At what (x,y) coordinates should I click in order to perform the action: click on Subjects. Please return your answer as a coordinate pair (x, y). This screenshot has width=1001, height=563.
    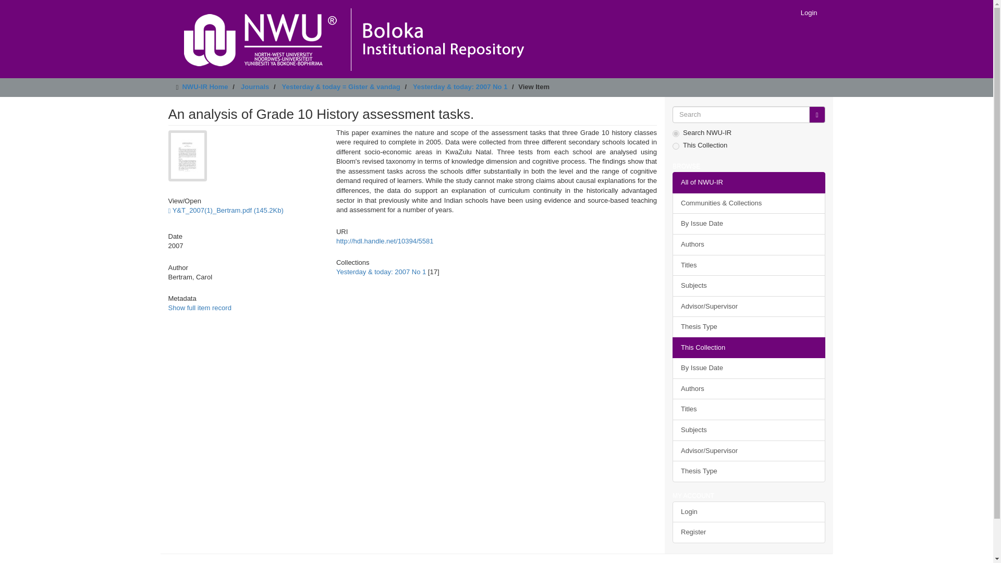
    Looking at the image, I should click on (749, 286).